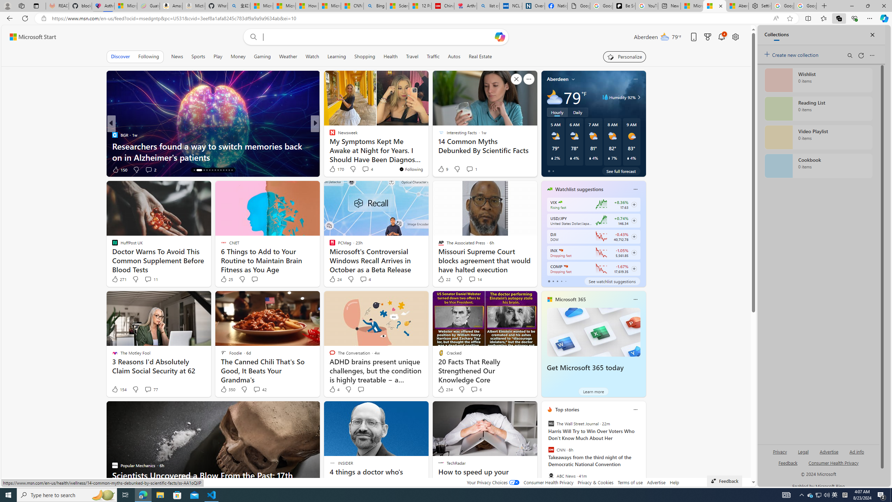 The width and height of the screenshot is (892, 502). Describe the element at coordinates (119, 169) in the screenshot. I see `113 Like` at that location.